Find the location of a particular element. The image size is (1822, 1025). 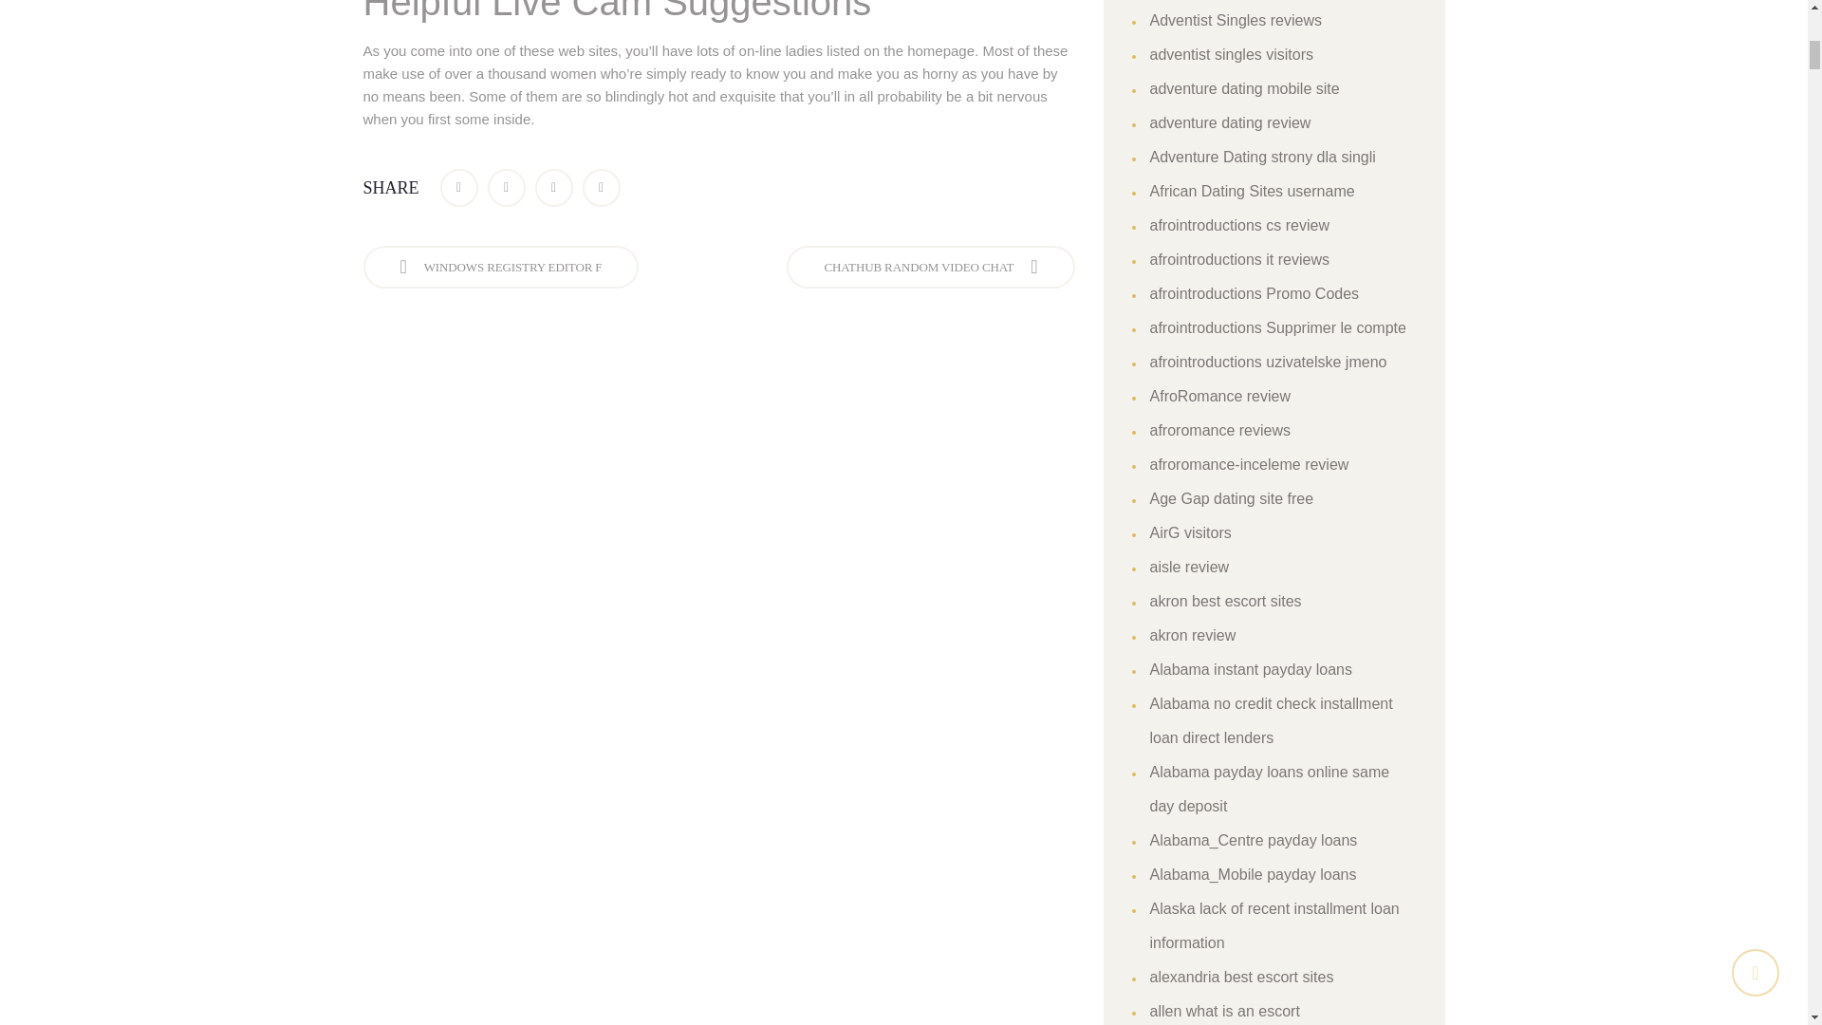

Google Plus is located at coordinates (554, 188).